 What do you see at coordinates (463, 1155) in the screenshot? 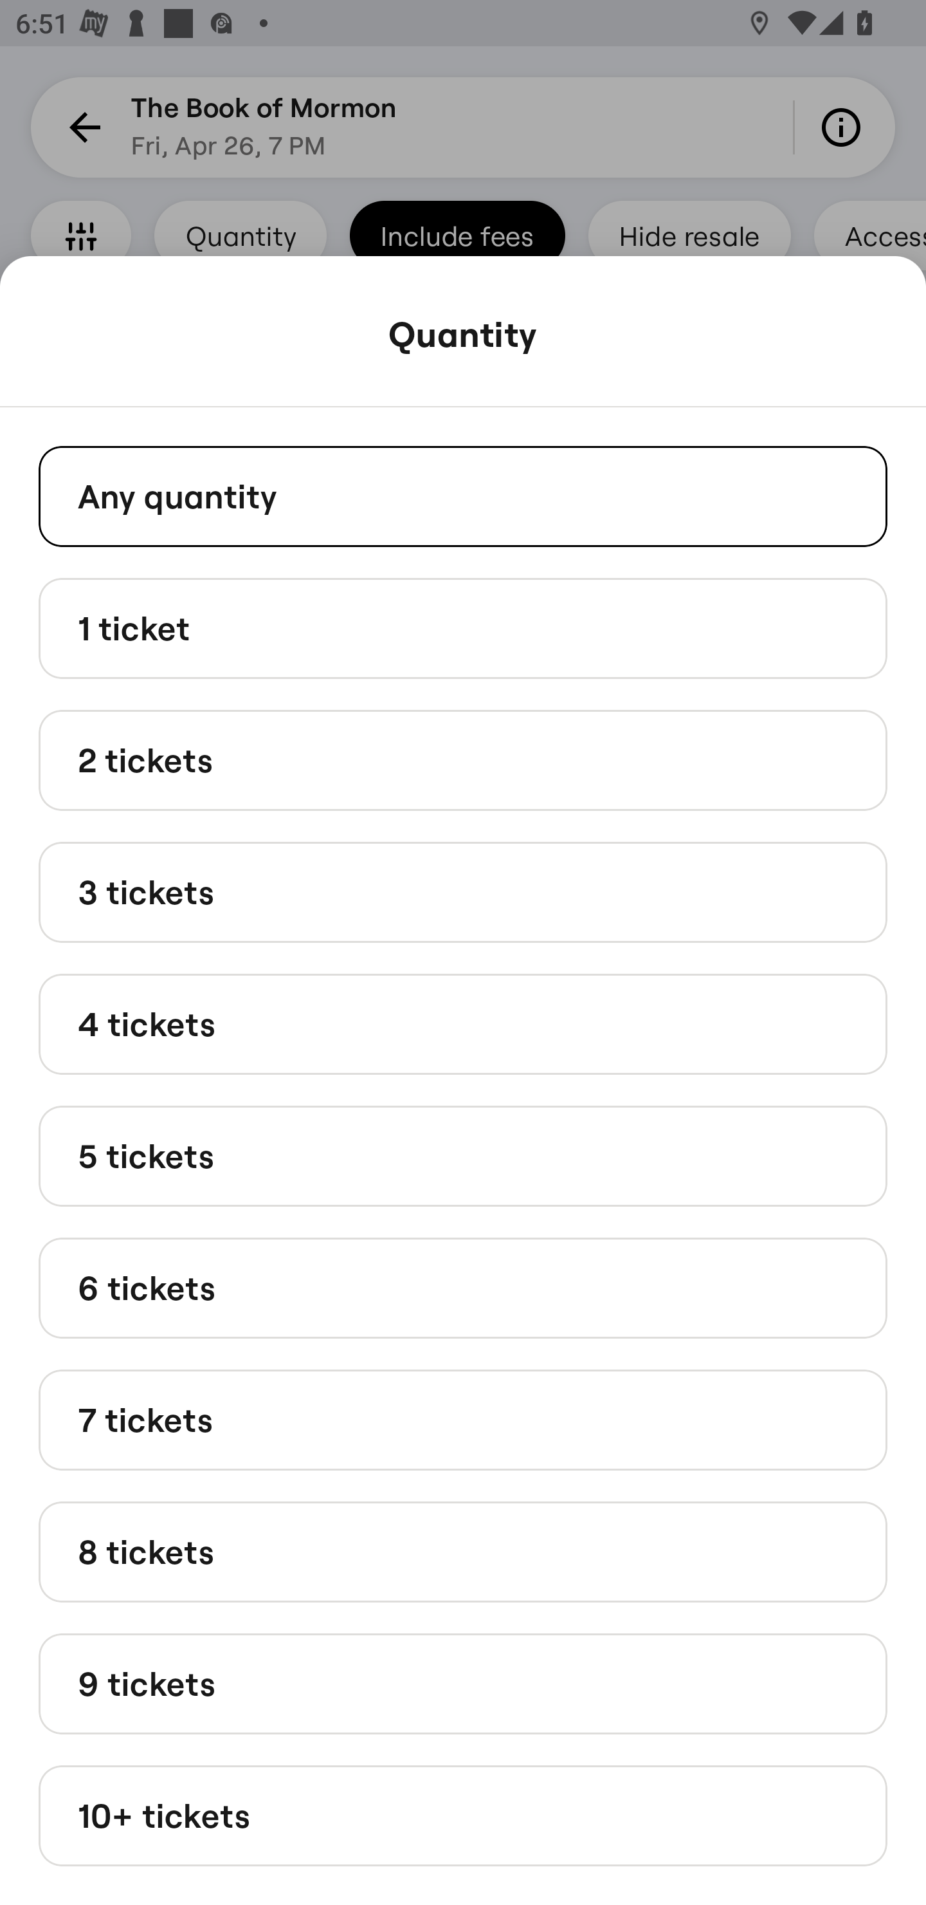
I see `5 tickets` at bounding box center [463, 1155].